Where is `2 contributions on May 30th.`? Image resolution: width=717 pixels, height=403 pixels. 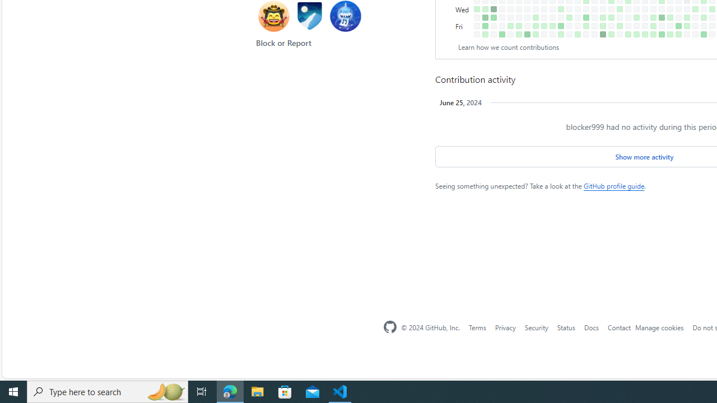
2 contributions on May 30th. is located at coordinates (653, 17).